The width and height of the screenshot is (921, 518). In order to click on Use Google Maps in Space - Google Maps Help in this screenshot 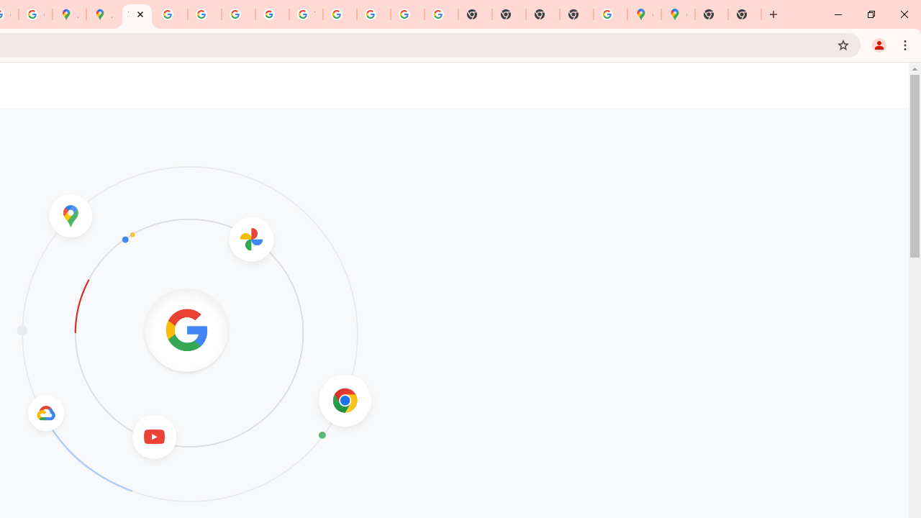, I will do `click(610, 14)`.